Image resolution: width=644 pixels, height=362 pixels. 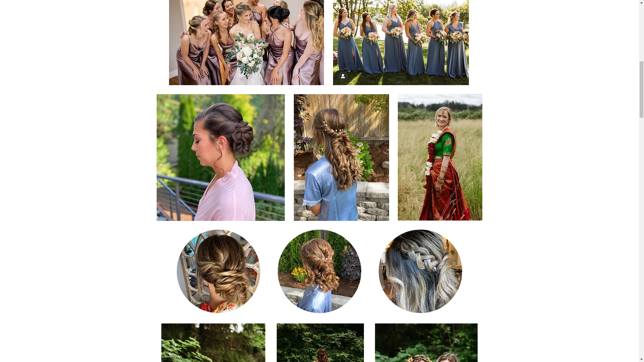 I want to click on 11.jpeg, so click(x=213, y=343).